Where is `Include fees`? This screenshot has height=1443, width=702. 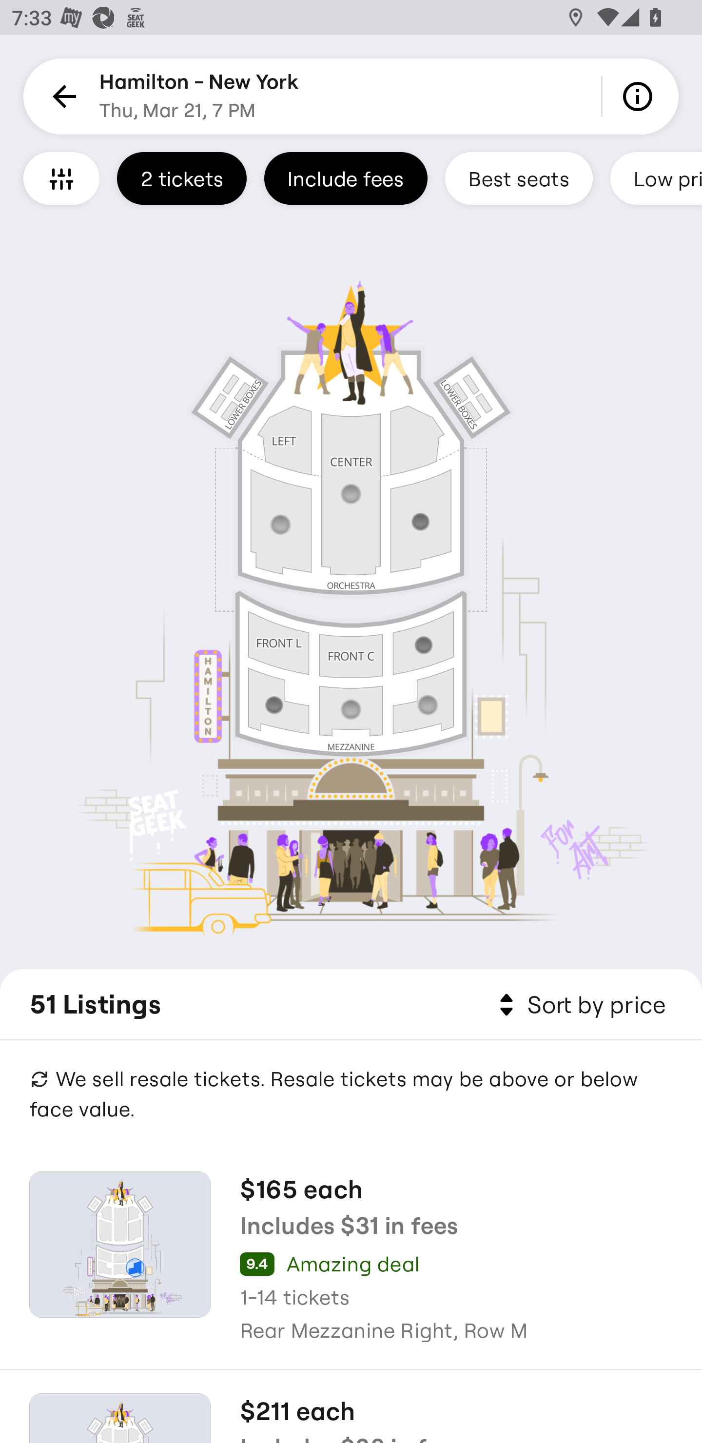
Include fees is located at coordinates (345, 178).